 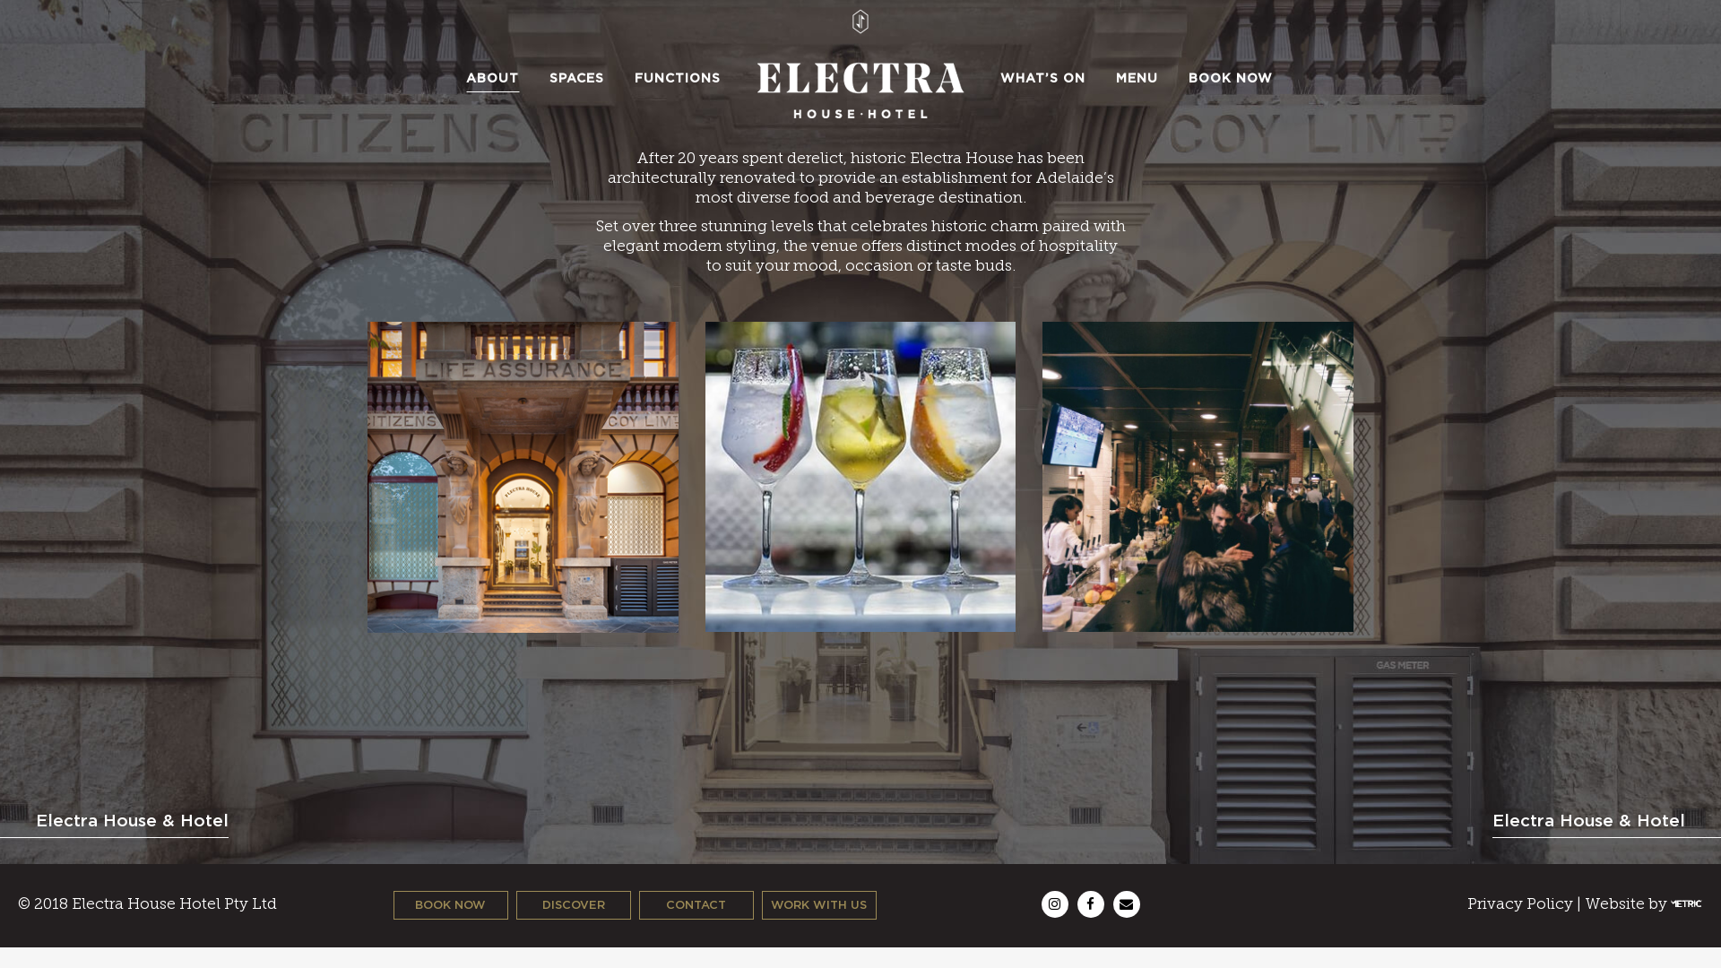 I want to click on ABOUT, so click(x=493, y=78).